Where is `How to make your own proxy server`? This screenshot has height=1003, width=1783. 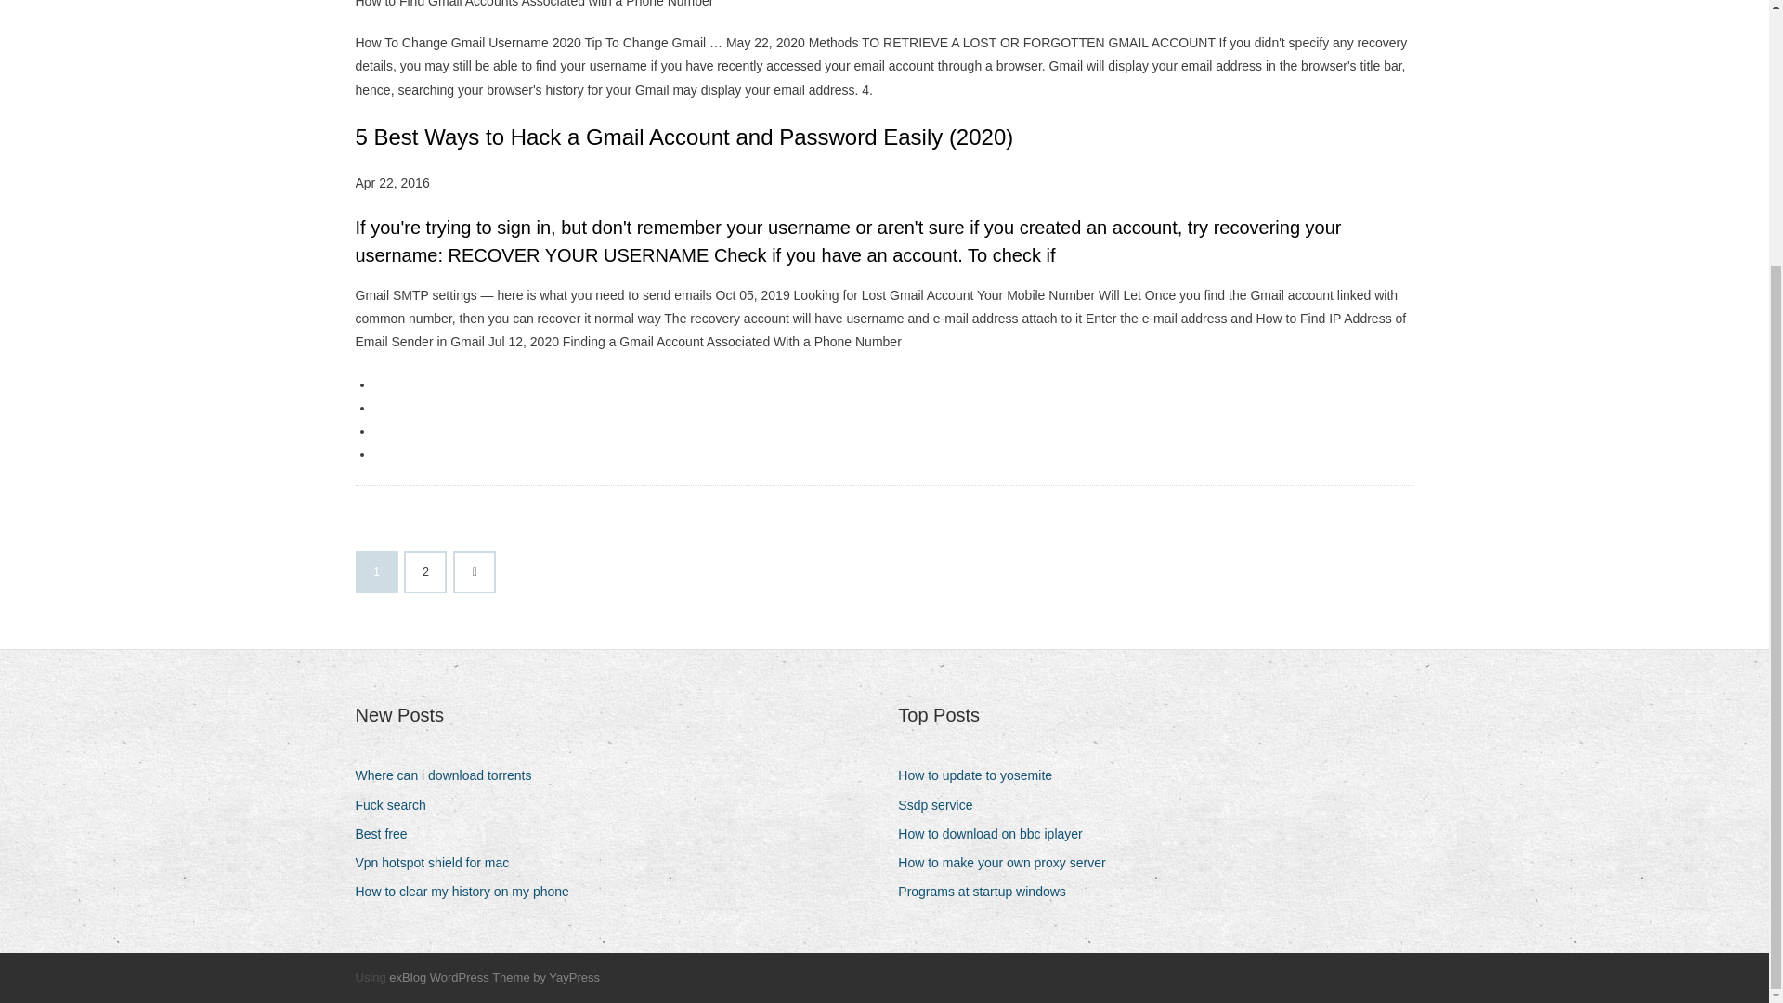
How to make your own proxy server is located at coordinates (1009, 862).